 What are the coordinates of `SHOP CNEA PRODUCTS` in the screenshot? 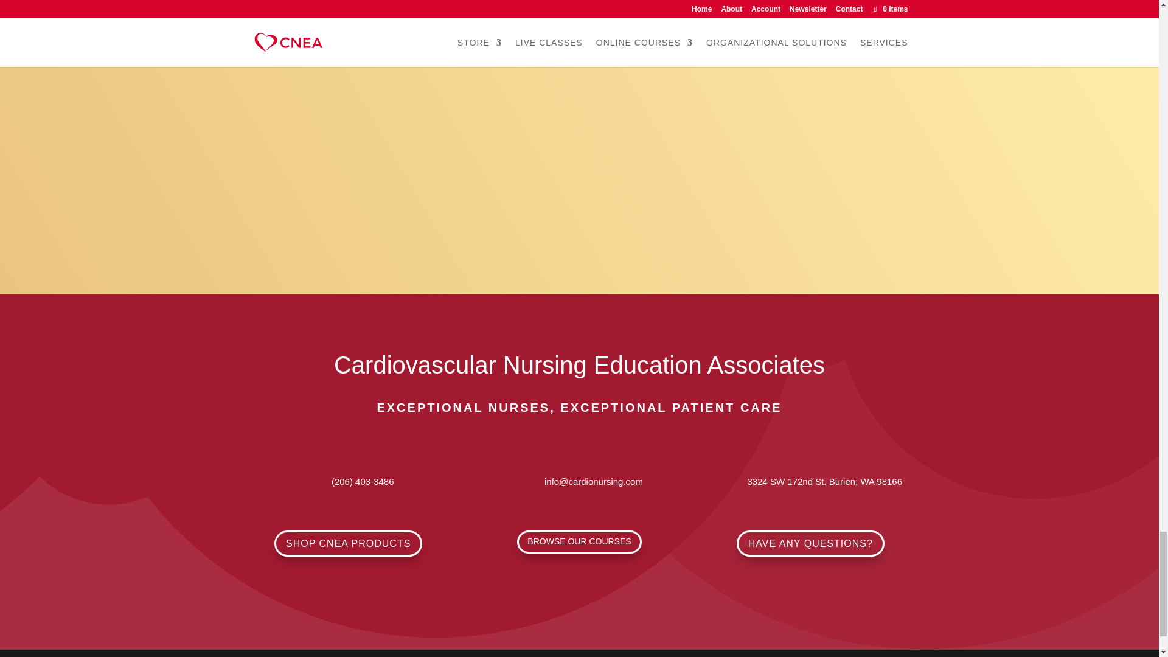 It's located at (348, 543).